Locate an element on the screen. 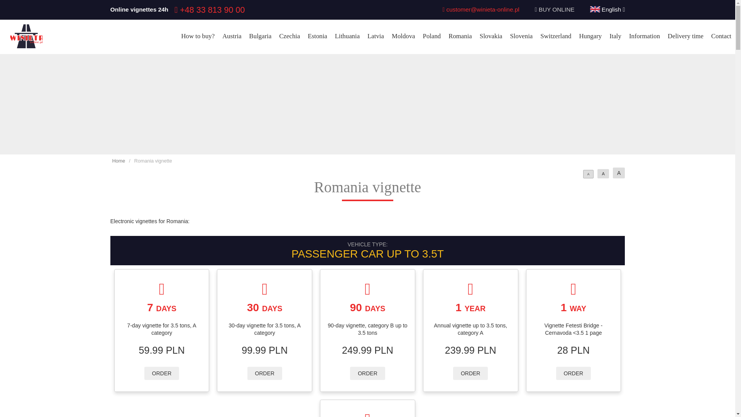  Home is located at coordinates (119, 161).